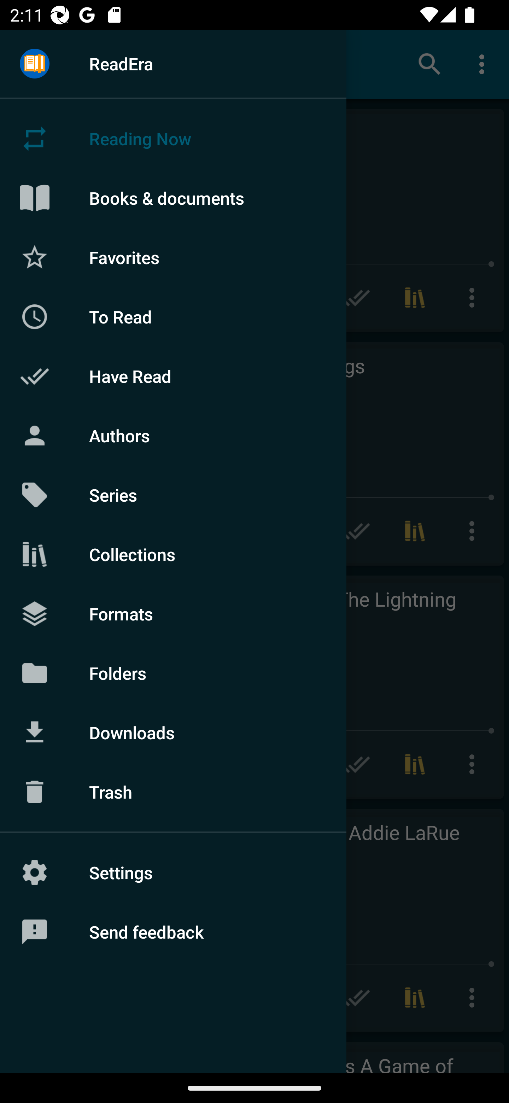  I want to click on Folders, so click(173, 672).